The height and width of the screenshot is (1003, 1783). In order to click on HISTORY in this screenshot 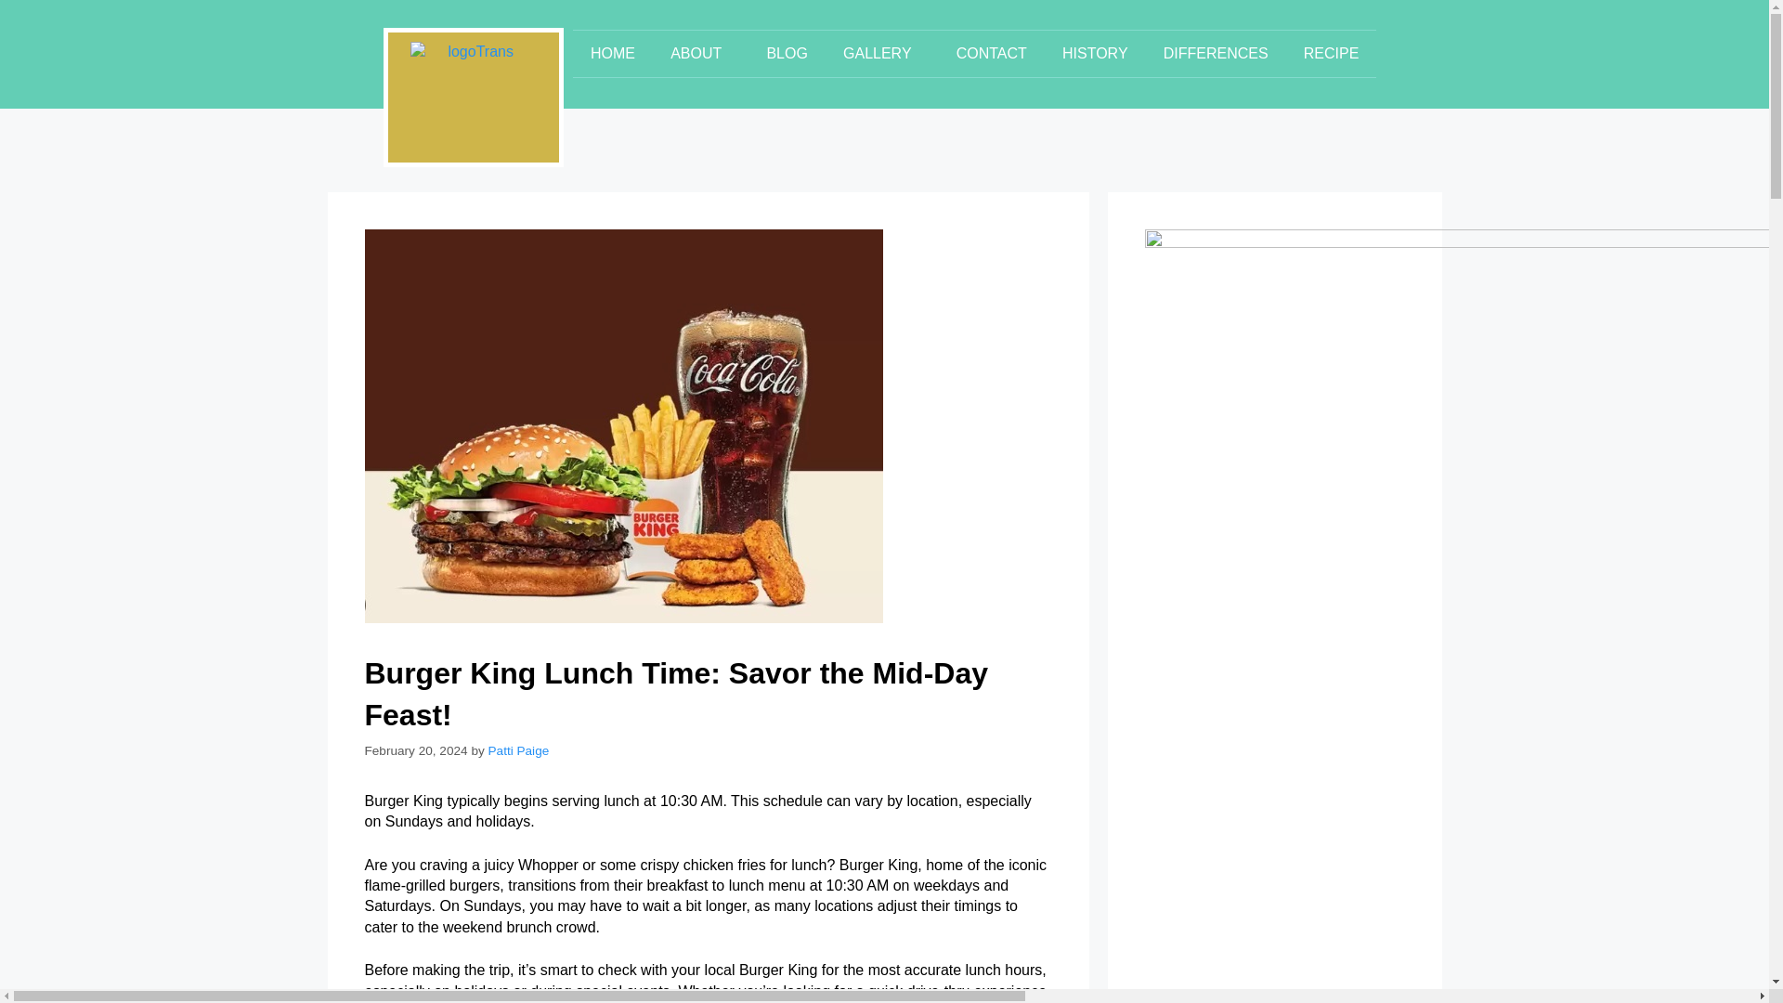, I will do `click(1096, 54)`.